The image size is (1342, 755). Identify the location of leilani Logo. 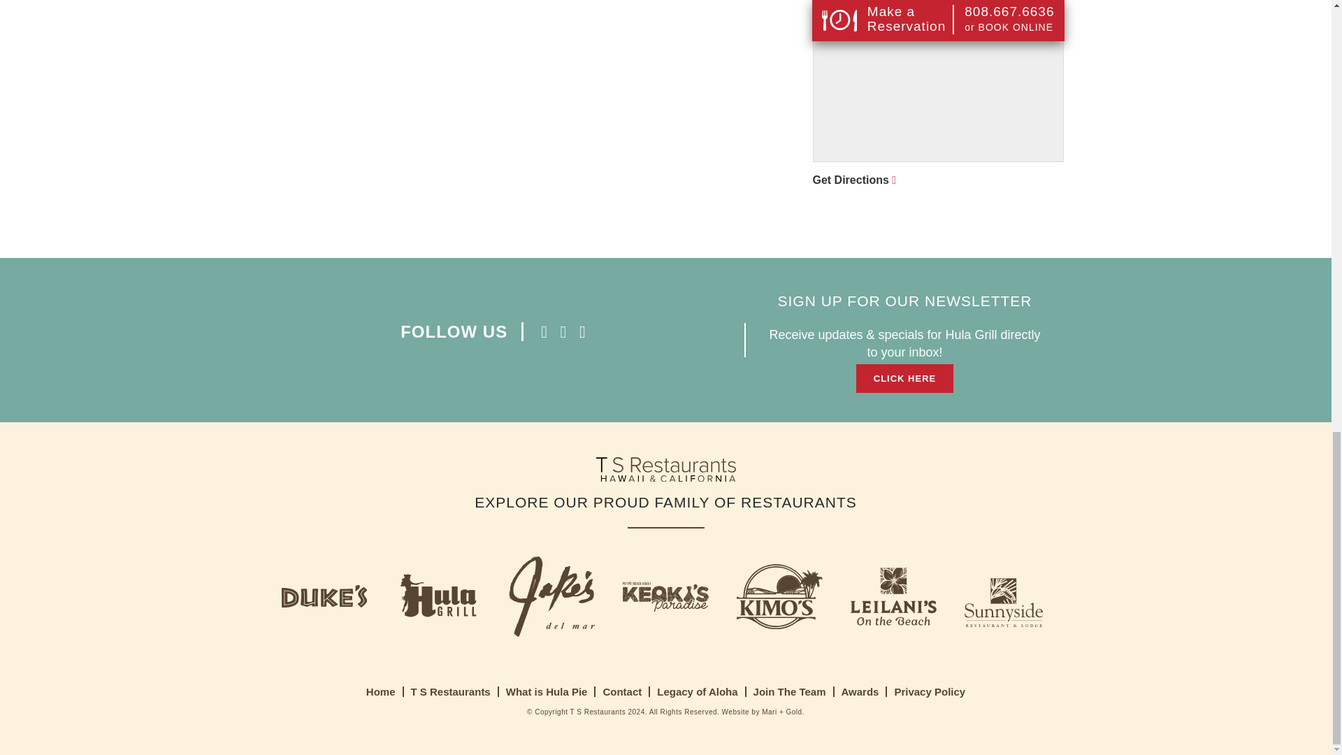
(893, 598).